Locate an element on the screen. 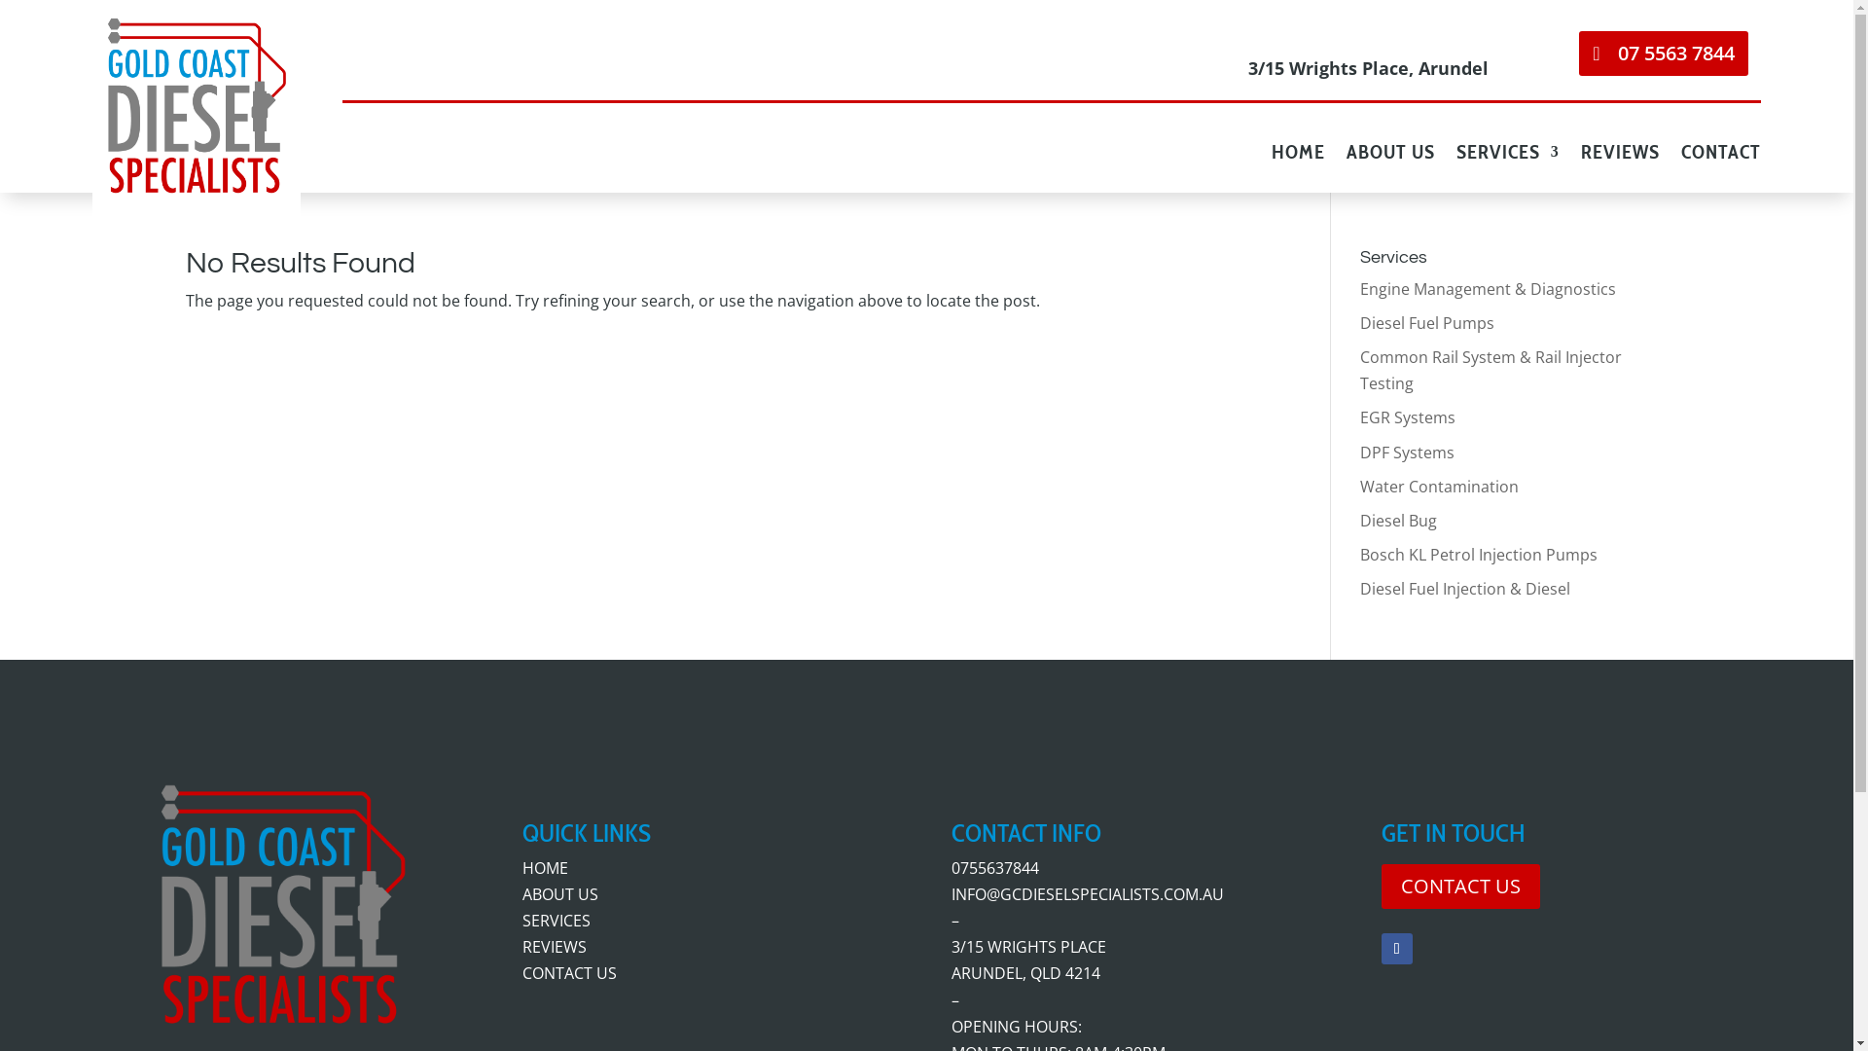  DPF Systems is located at coordinates (1407, 453).